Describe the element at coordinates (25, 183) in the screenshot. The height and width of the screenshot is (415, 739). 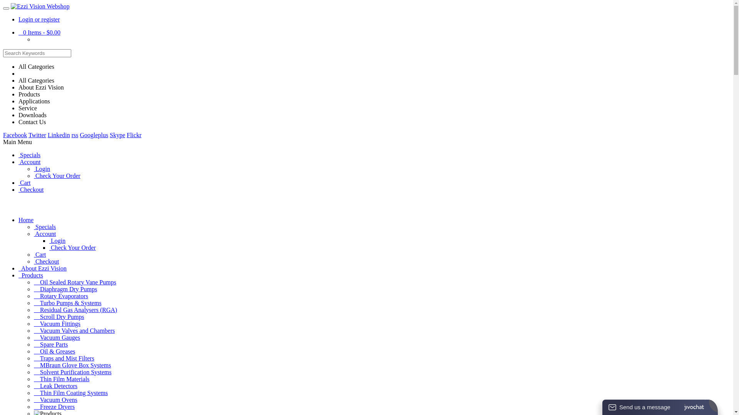
I see ` Cart` at that location.